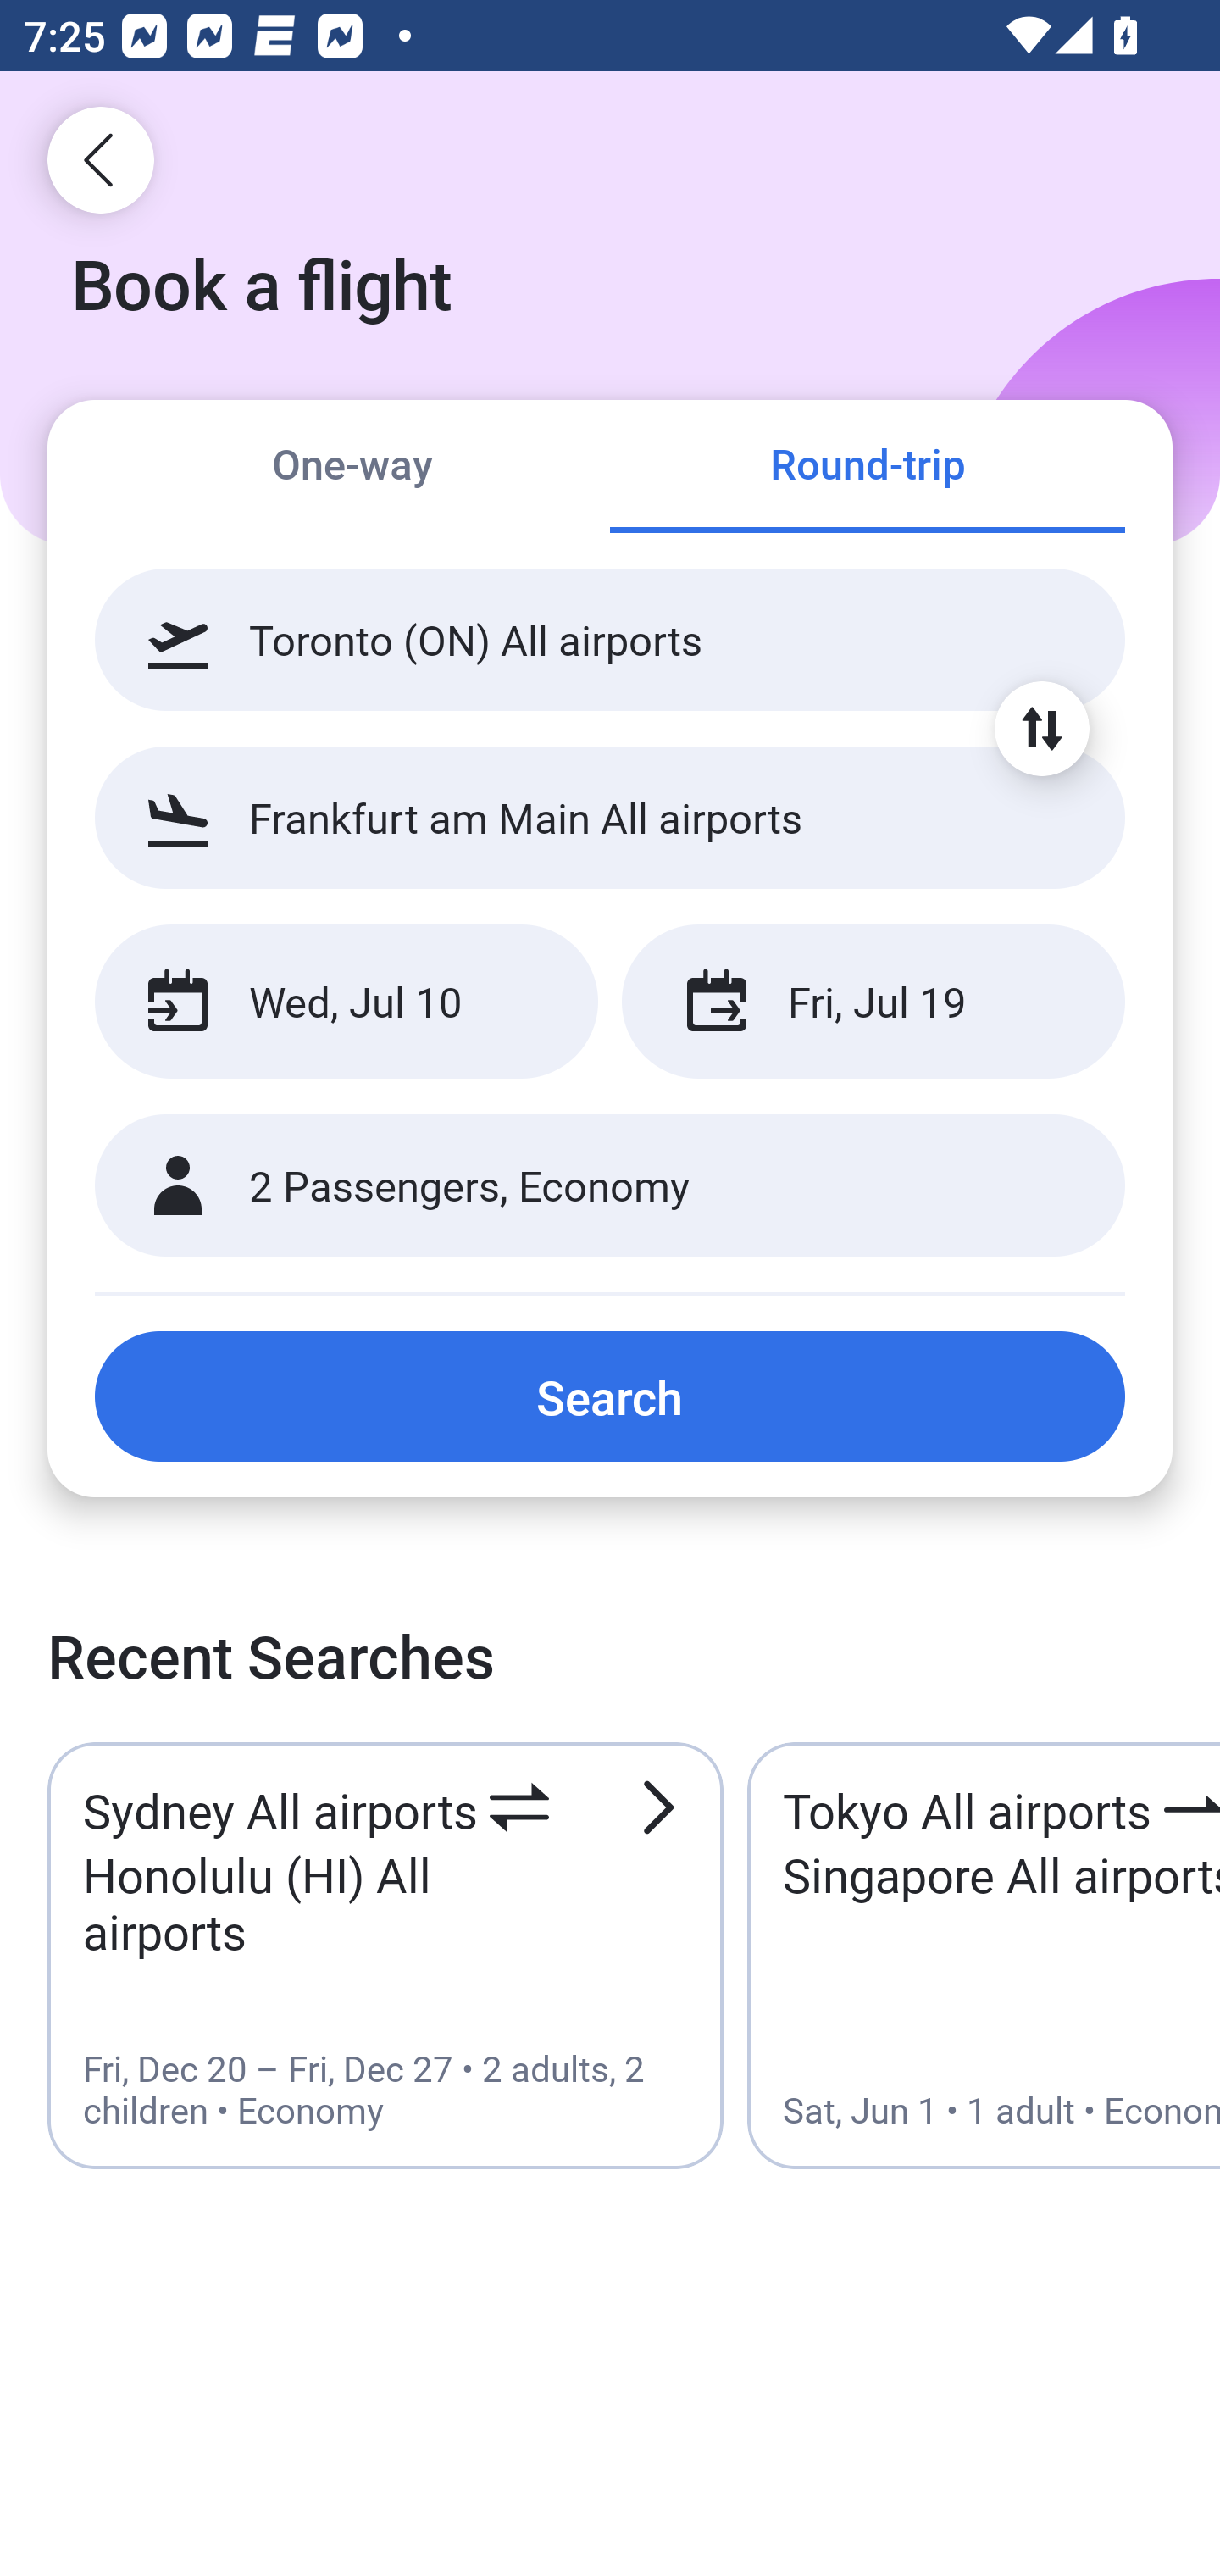  I want to click on Fri, Jul 19, so click(873, 1002).